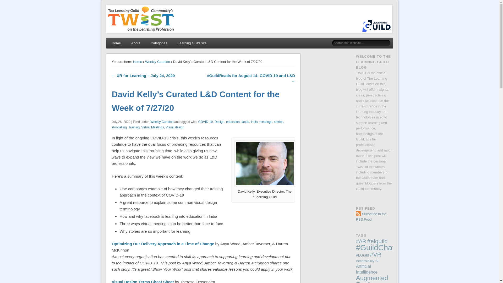 Image resolution: width=503 pixels, height=283 pixels. What do you see at coordinates (116, 43) in the screenshot?
I see `Home` at bounding box center [116, 43].